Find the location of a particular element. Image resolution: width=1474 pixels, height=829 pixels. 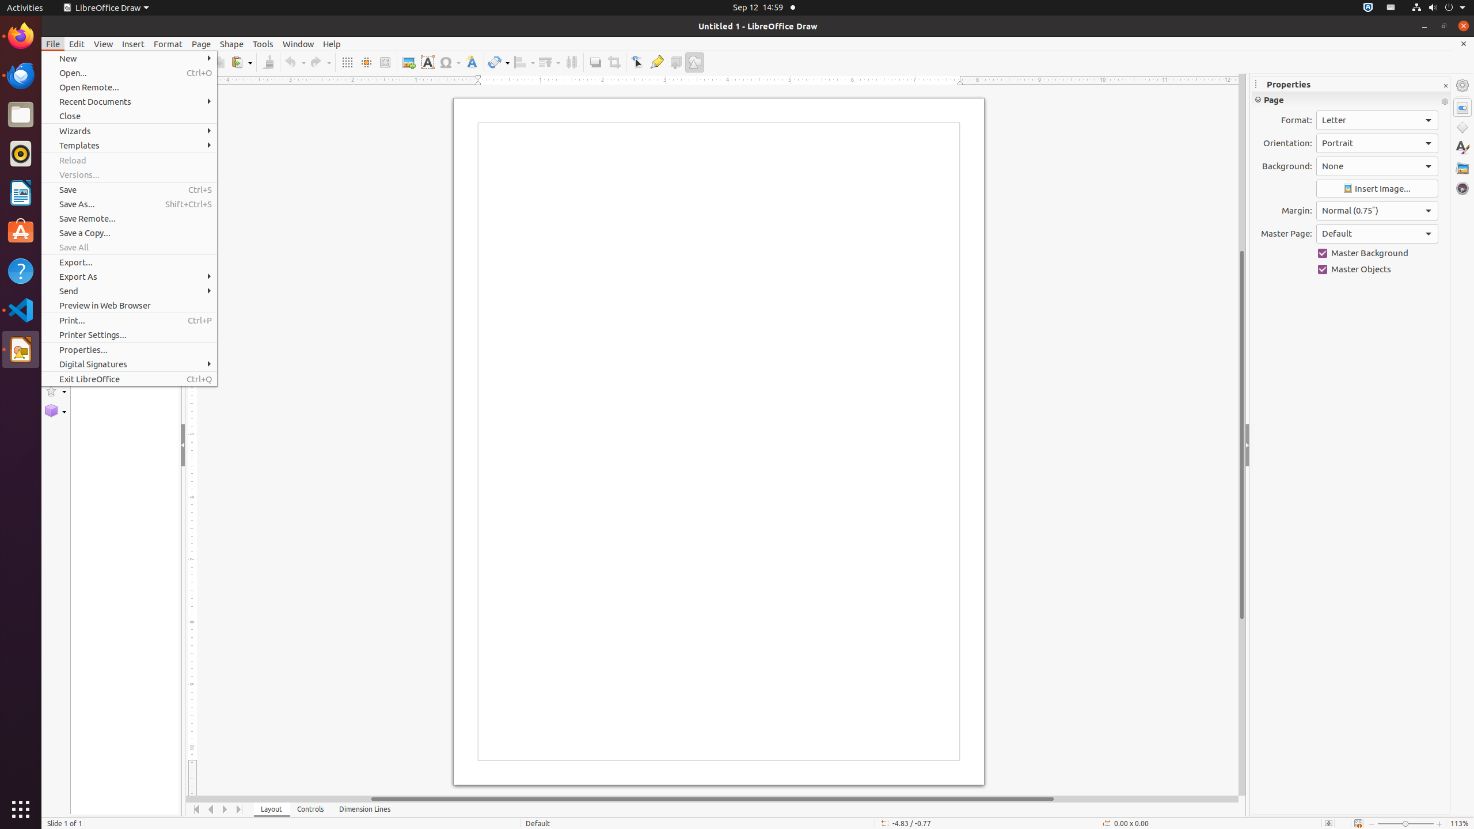

Export... is located at coordinates (129, 263).